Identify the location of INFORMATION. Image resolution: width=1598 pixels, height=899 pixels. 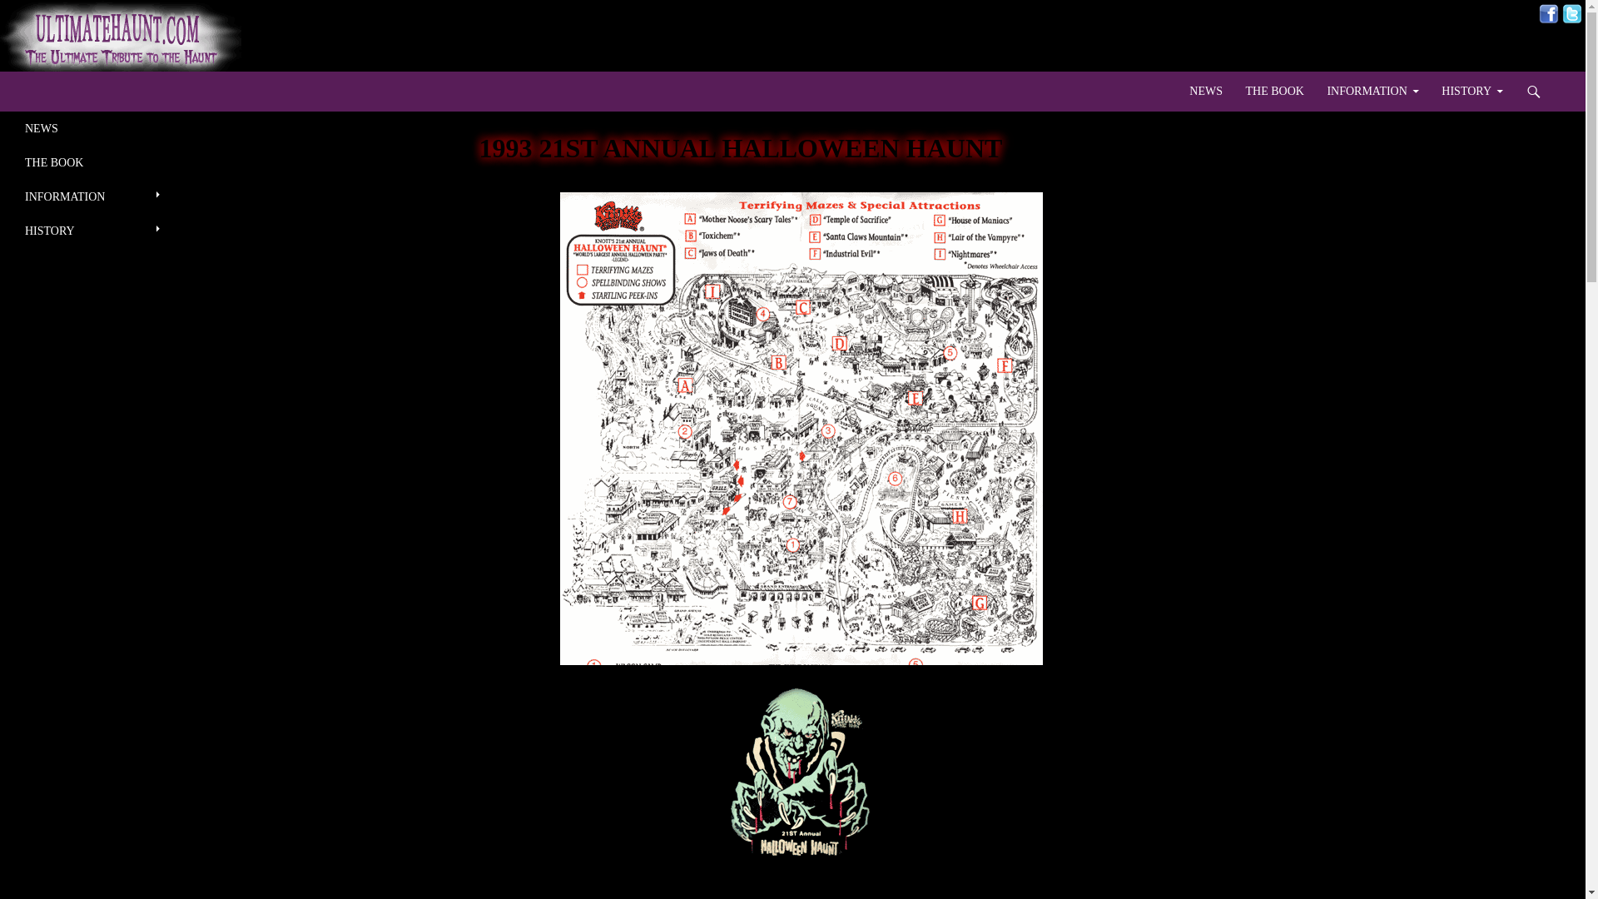
(1372, 92).